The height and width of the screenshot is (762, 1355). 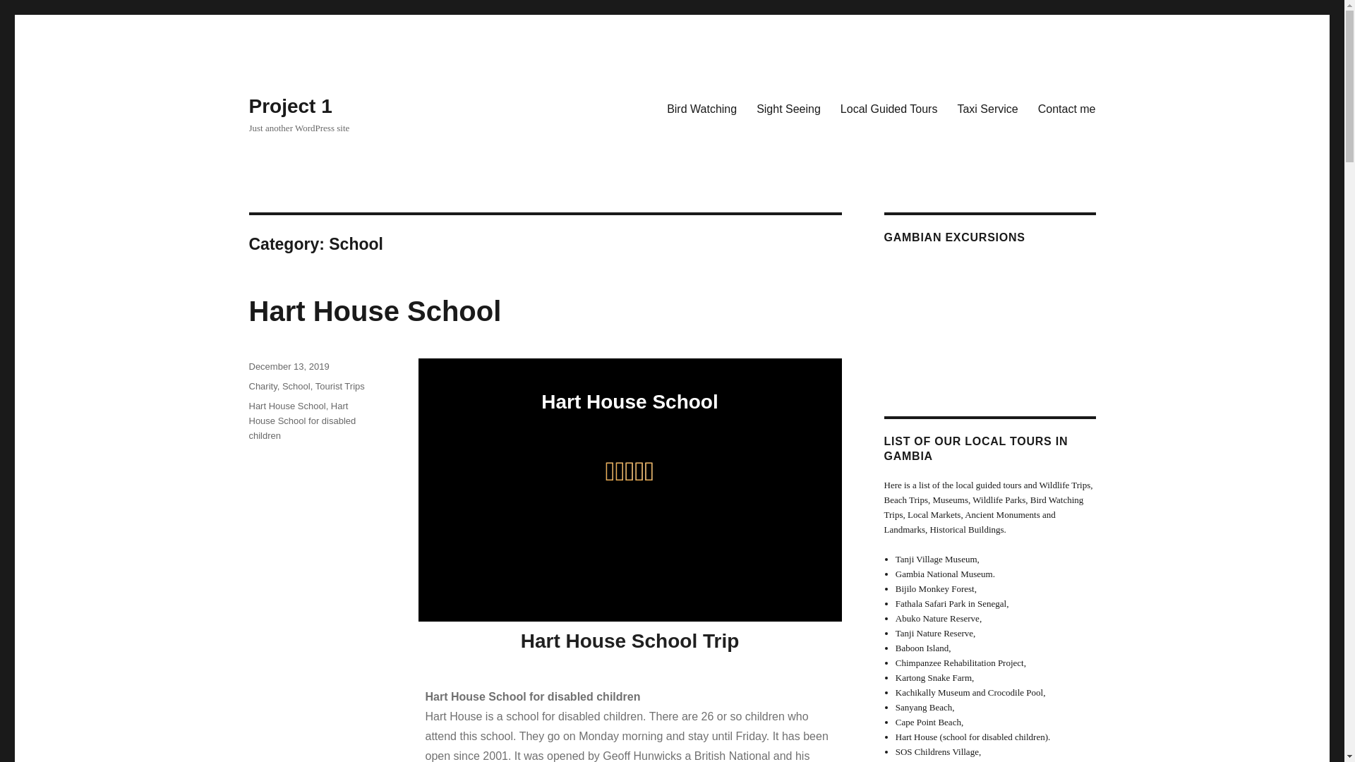 I want to click on School, so click(x=296, y=387).